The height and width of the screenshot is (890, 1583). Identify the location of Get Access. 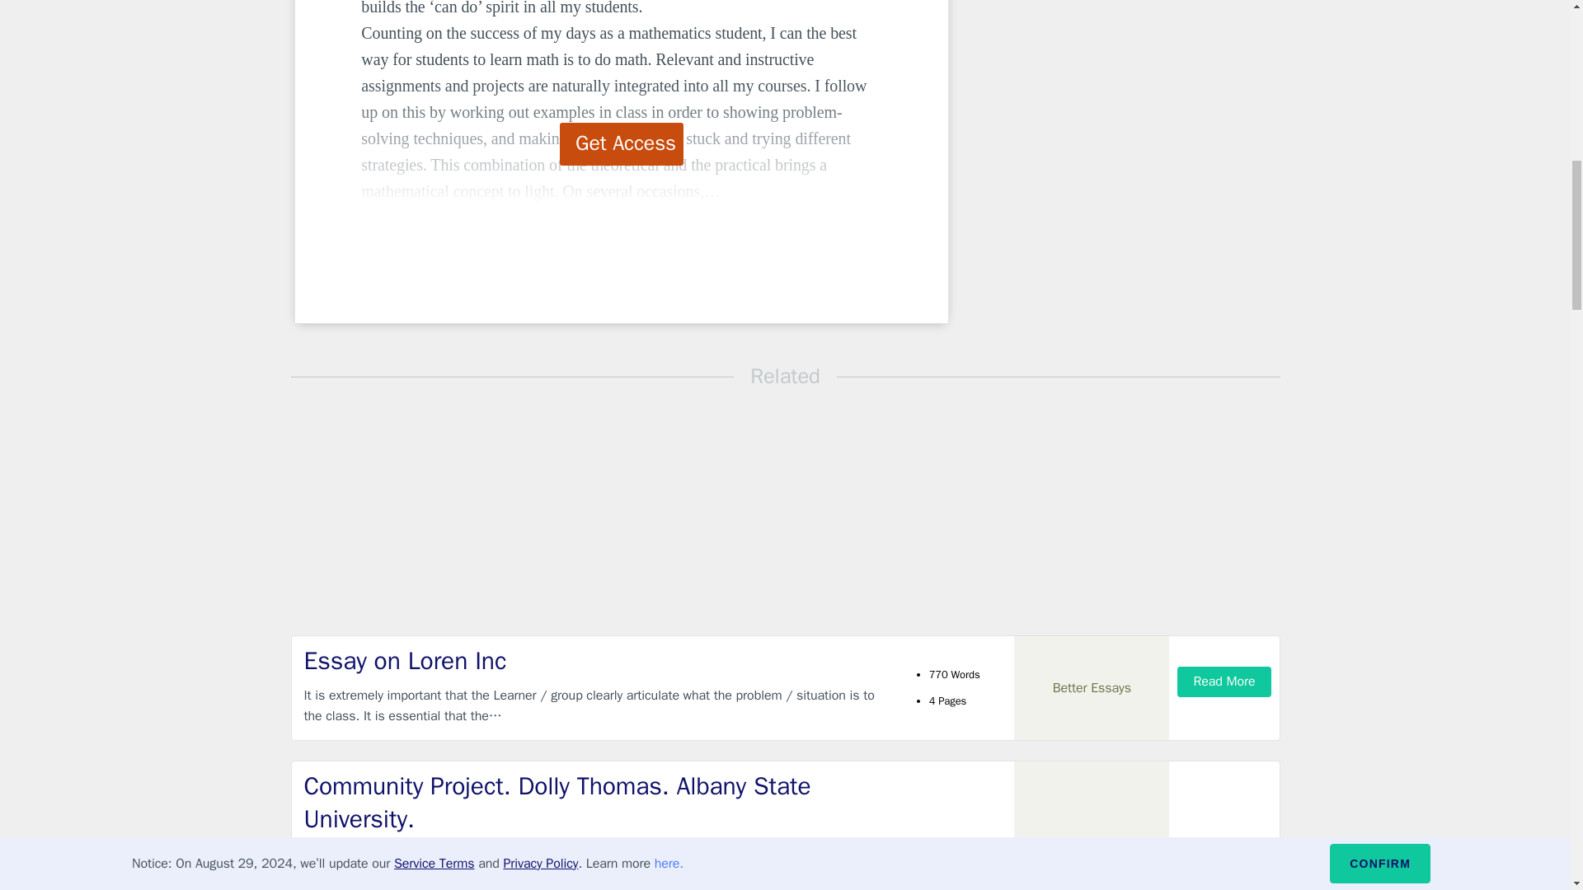
(622, 143).